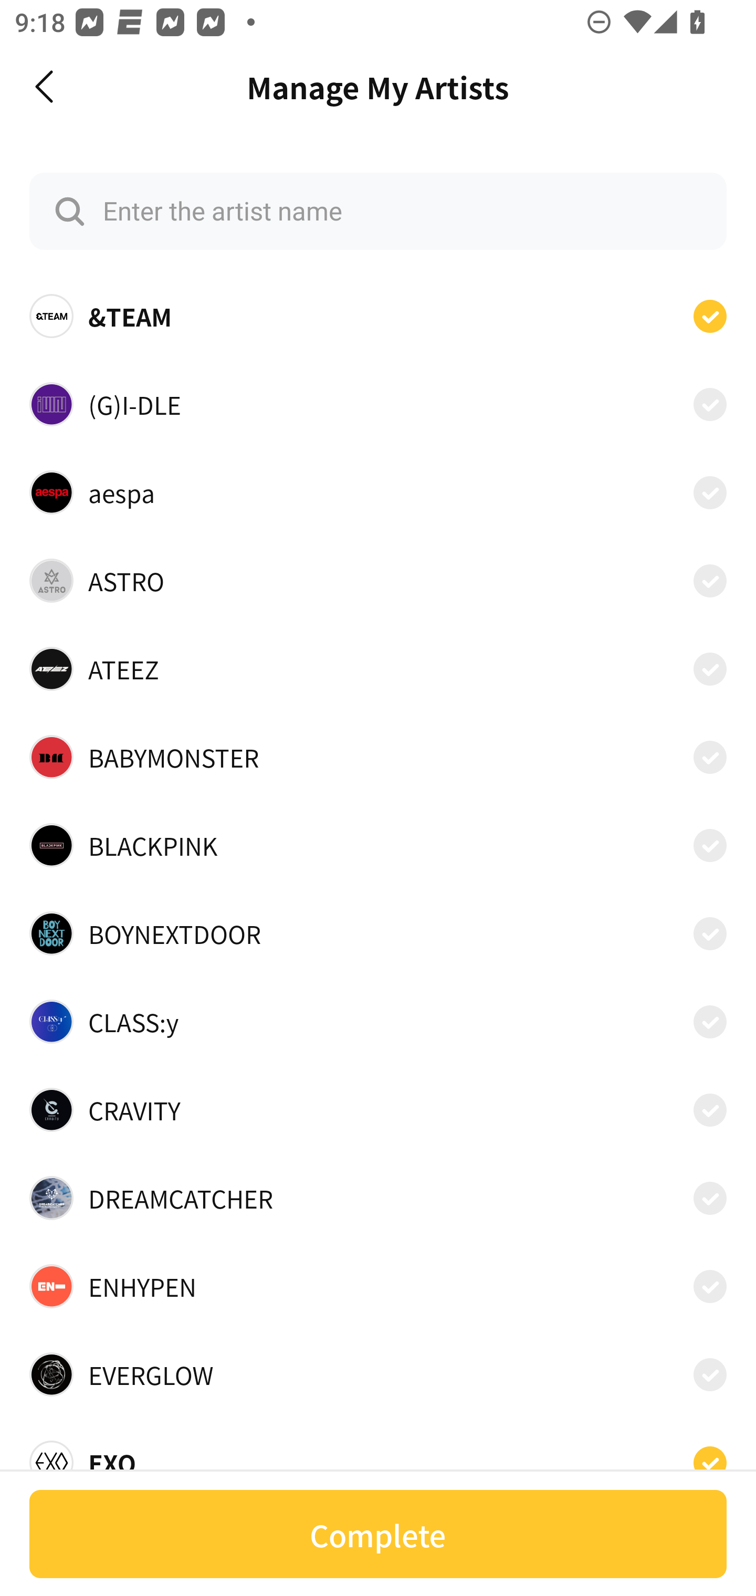 This screenshot has height=1596, width=756. What do you see at coordinates (378, 211) in the screenshot?
I see `Enter the artist name` at bounding box center [378, 211].